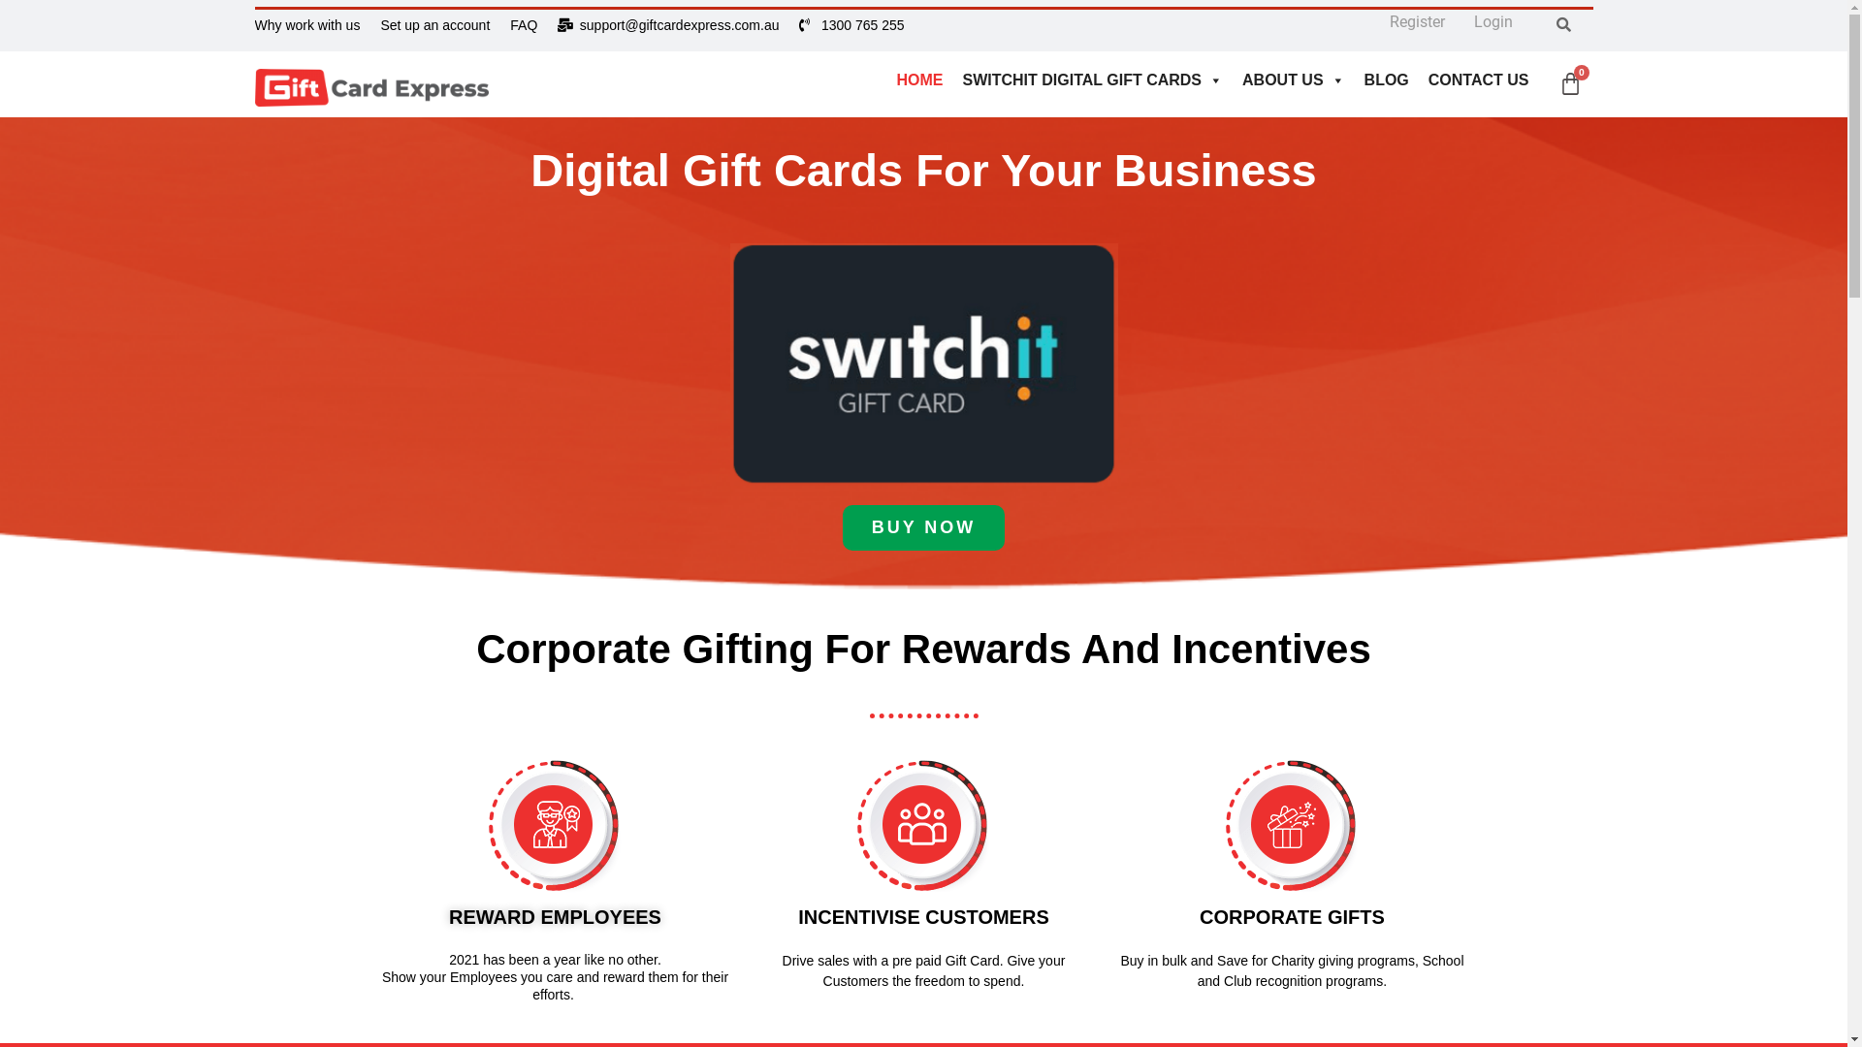 Image resolution: width=1862 pixels, height=1047 pixels. Describe the element at coordinates (1559, 31) in the screenshot. I see `Search` at that location.